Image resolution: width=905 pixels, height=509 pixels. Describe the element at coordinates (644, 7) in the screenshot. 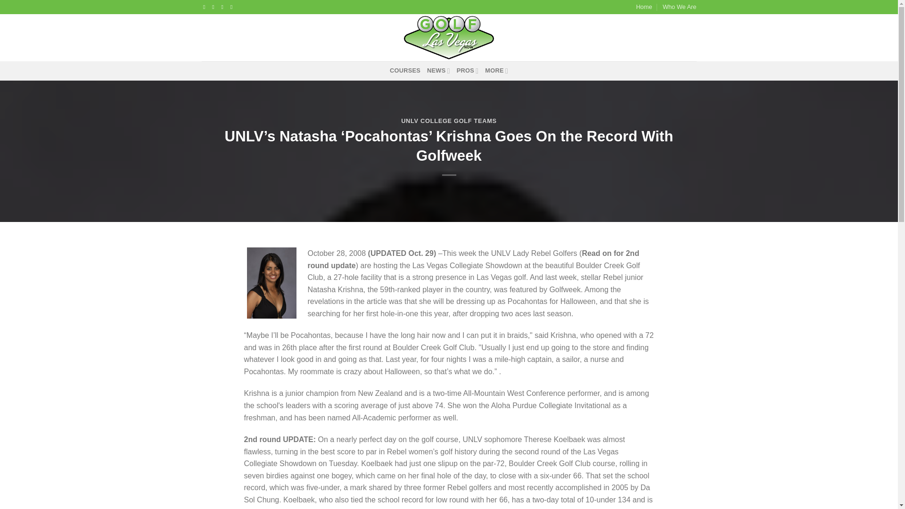

I see `Home` at that location.